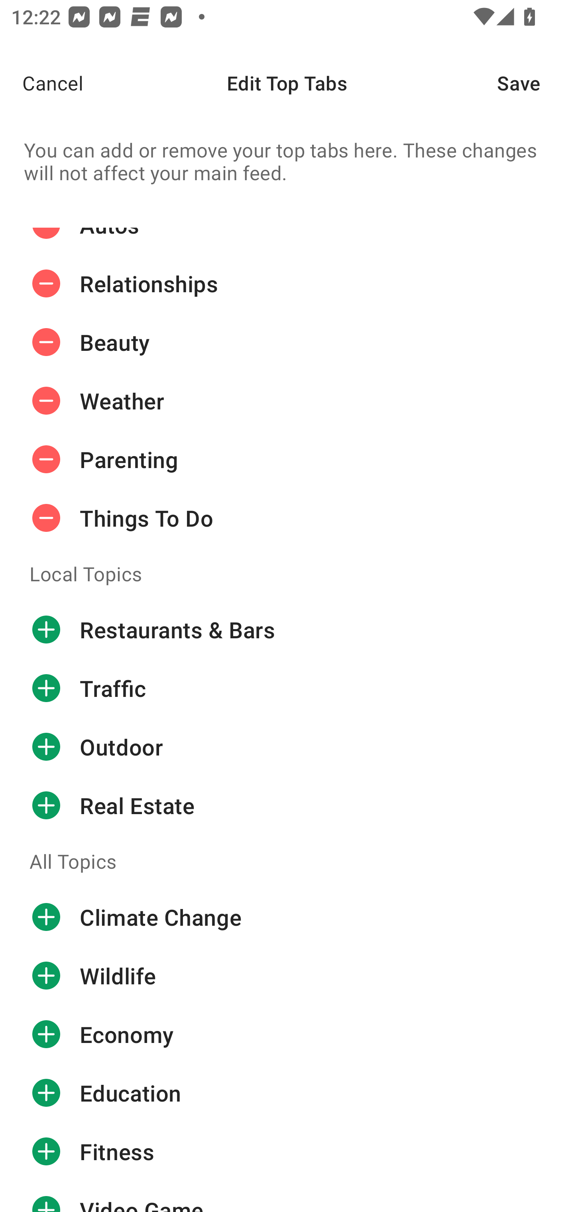 The image size is (574, 1212). What do you see at coordinates (287, 688) in the screenshot?
I see `Traffic` at bounding box center [287, 688].